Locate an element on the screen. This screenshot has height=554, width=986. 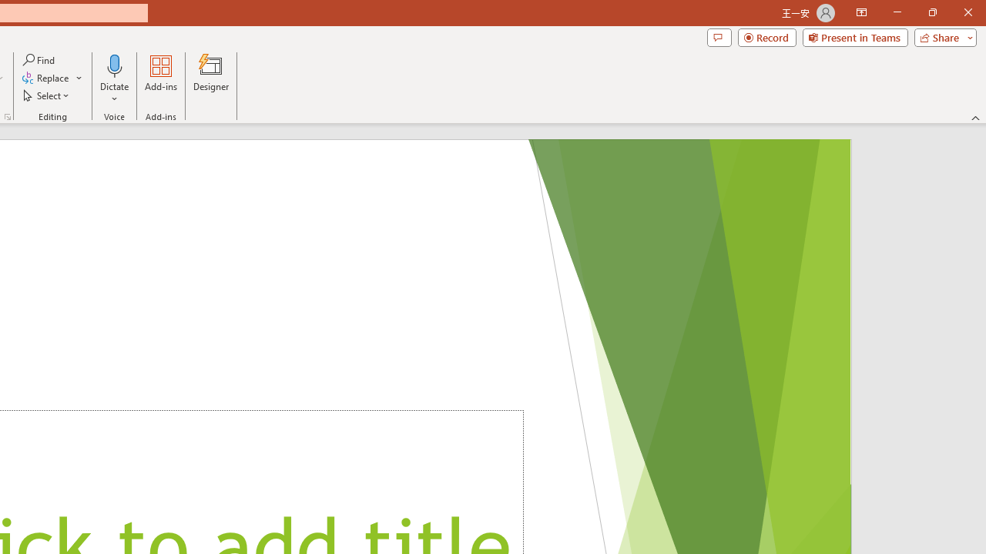
Present in Teams is located at coordinates (855, 37).